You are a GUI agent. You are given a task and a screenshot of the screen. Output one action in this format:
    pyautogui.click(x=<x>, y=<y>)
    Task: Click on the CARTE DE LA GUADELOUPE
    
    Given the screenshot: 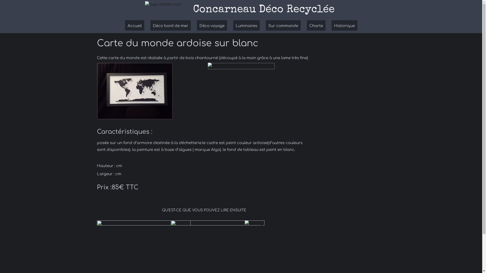 What is the action you would take?
    pyautogui.click(x=267, y=232)
    